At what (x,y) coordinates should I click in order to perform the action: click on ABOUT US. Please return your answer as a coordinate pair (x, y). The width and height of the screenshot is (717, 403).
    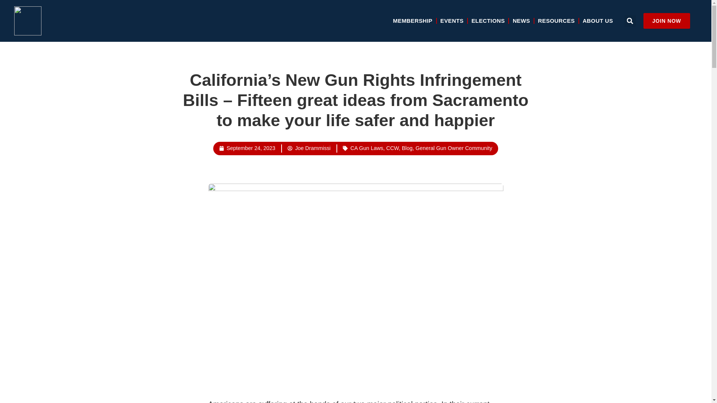
    Looking at the image, I should click on (597, 21).